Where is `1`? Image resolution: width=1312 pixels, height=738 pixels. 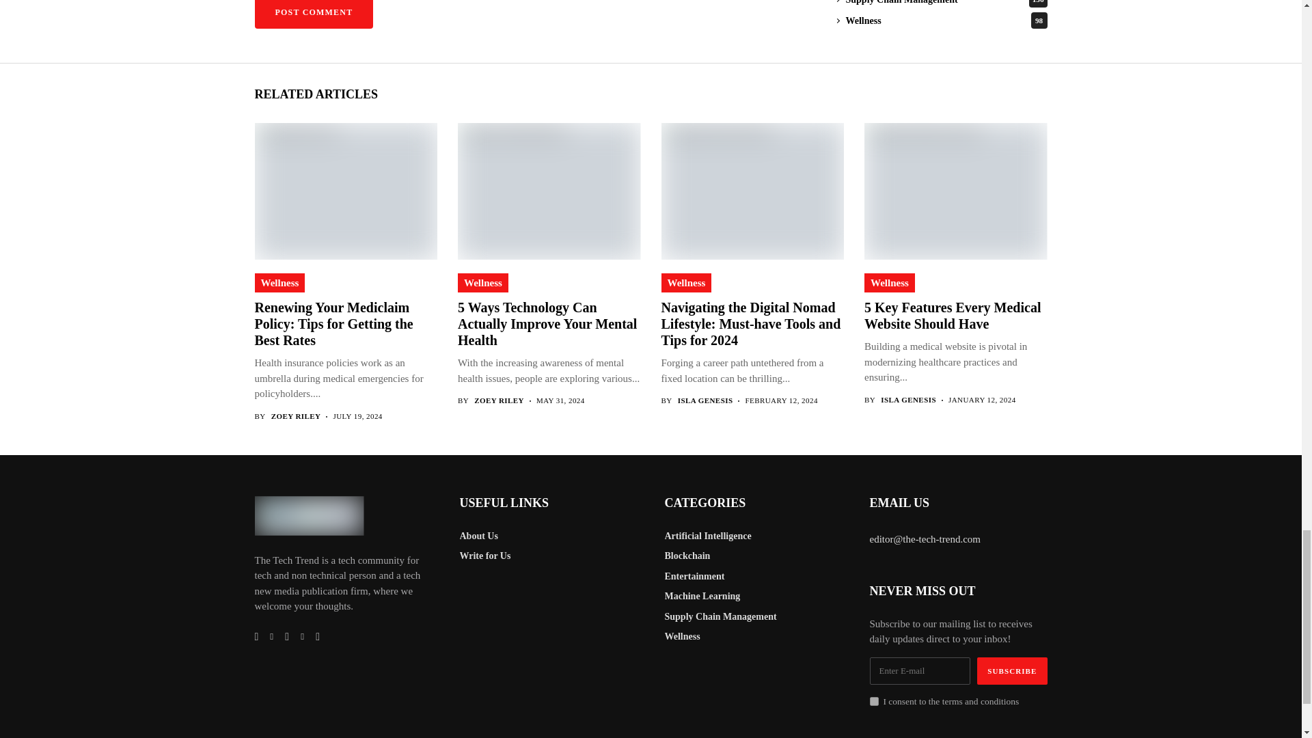
1 is located at coordinates (873, 701).